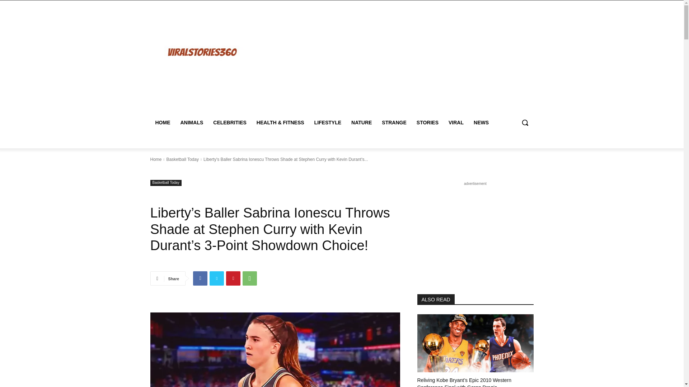 This screenshot has height=387, width=689. What do you see at coordinates (162, 123) in the screenshot?
I see `HOME` at bounding box center [162, 123].